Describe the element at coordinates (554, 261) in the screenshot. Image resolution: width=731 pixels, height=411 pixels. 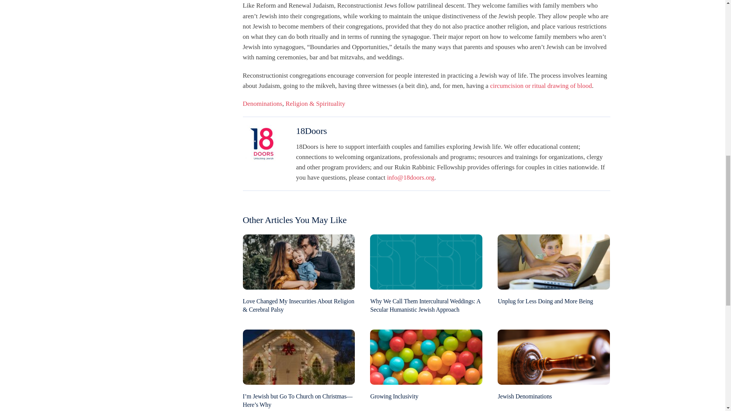
I see `Unplug for Less Doing and More Being` at that location.